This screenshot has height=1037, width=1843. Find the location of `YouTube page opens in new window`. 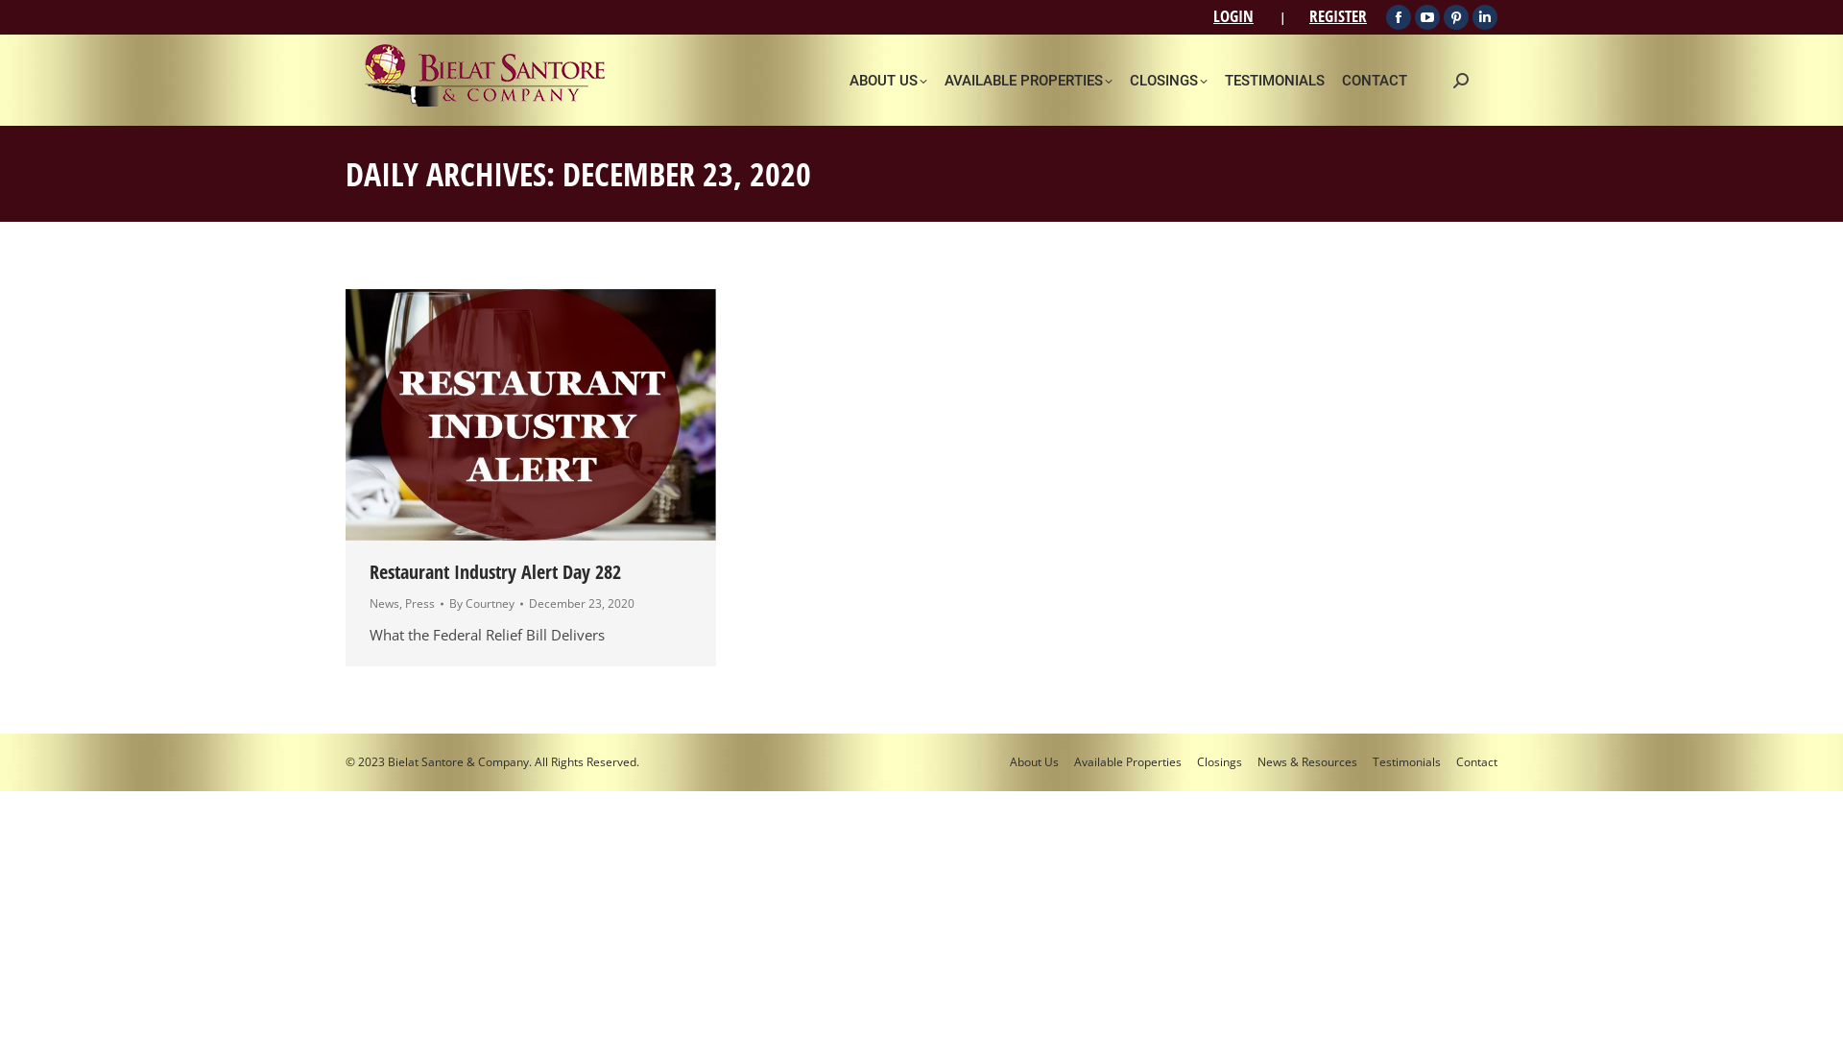

YouTube page opens in new window is located at coordinates (1427, 17).